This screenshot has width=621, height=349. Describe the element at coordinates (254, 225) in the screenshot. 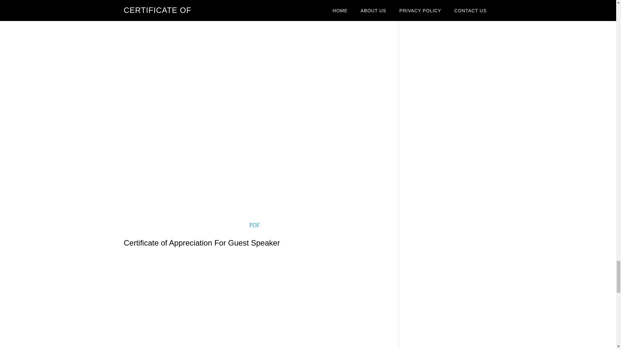

I see `PDF` at that location.